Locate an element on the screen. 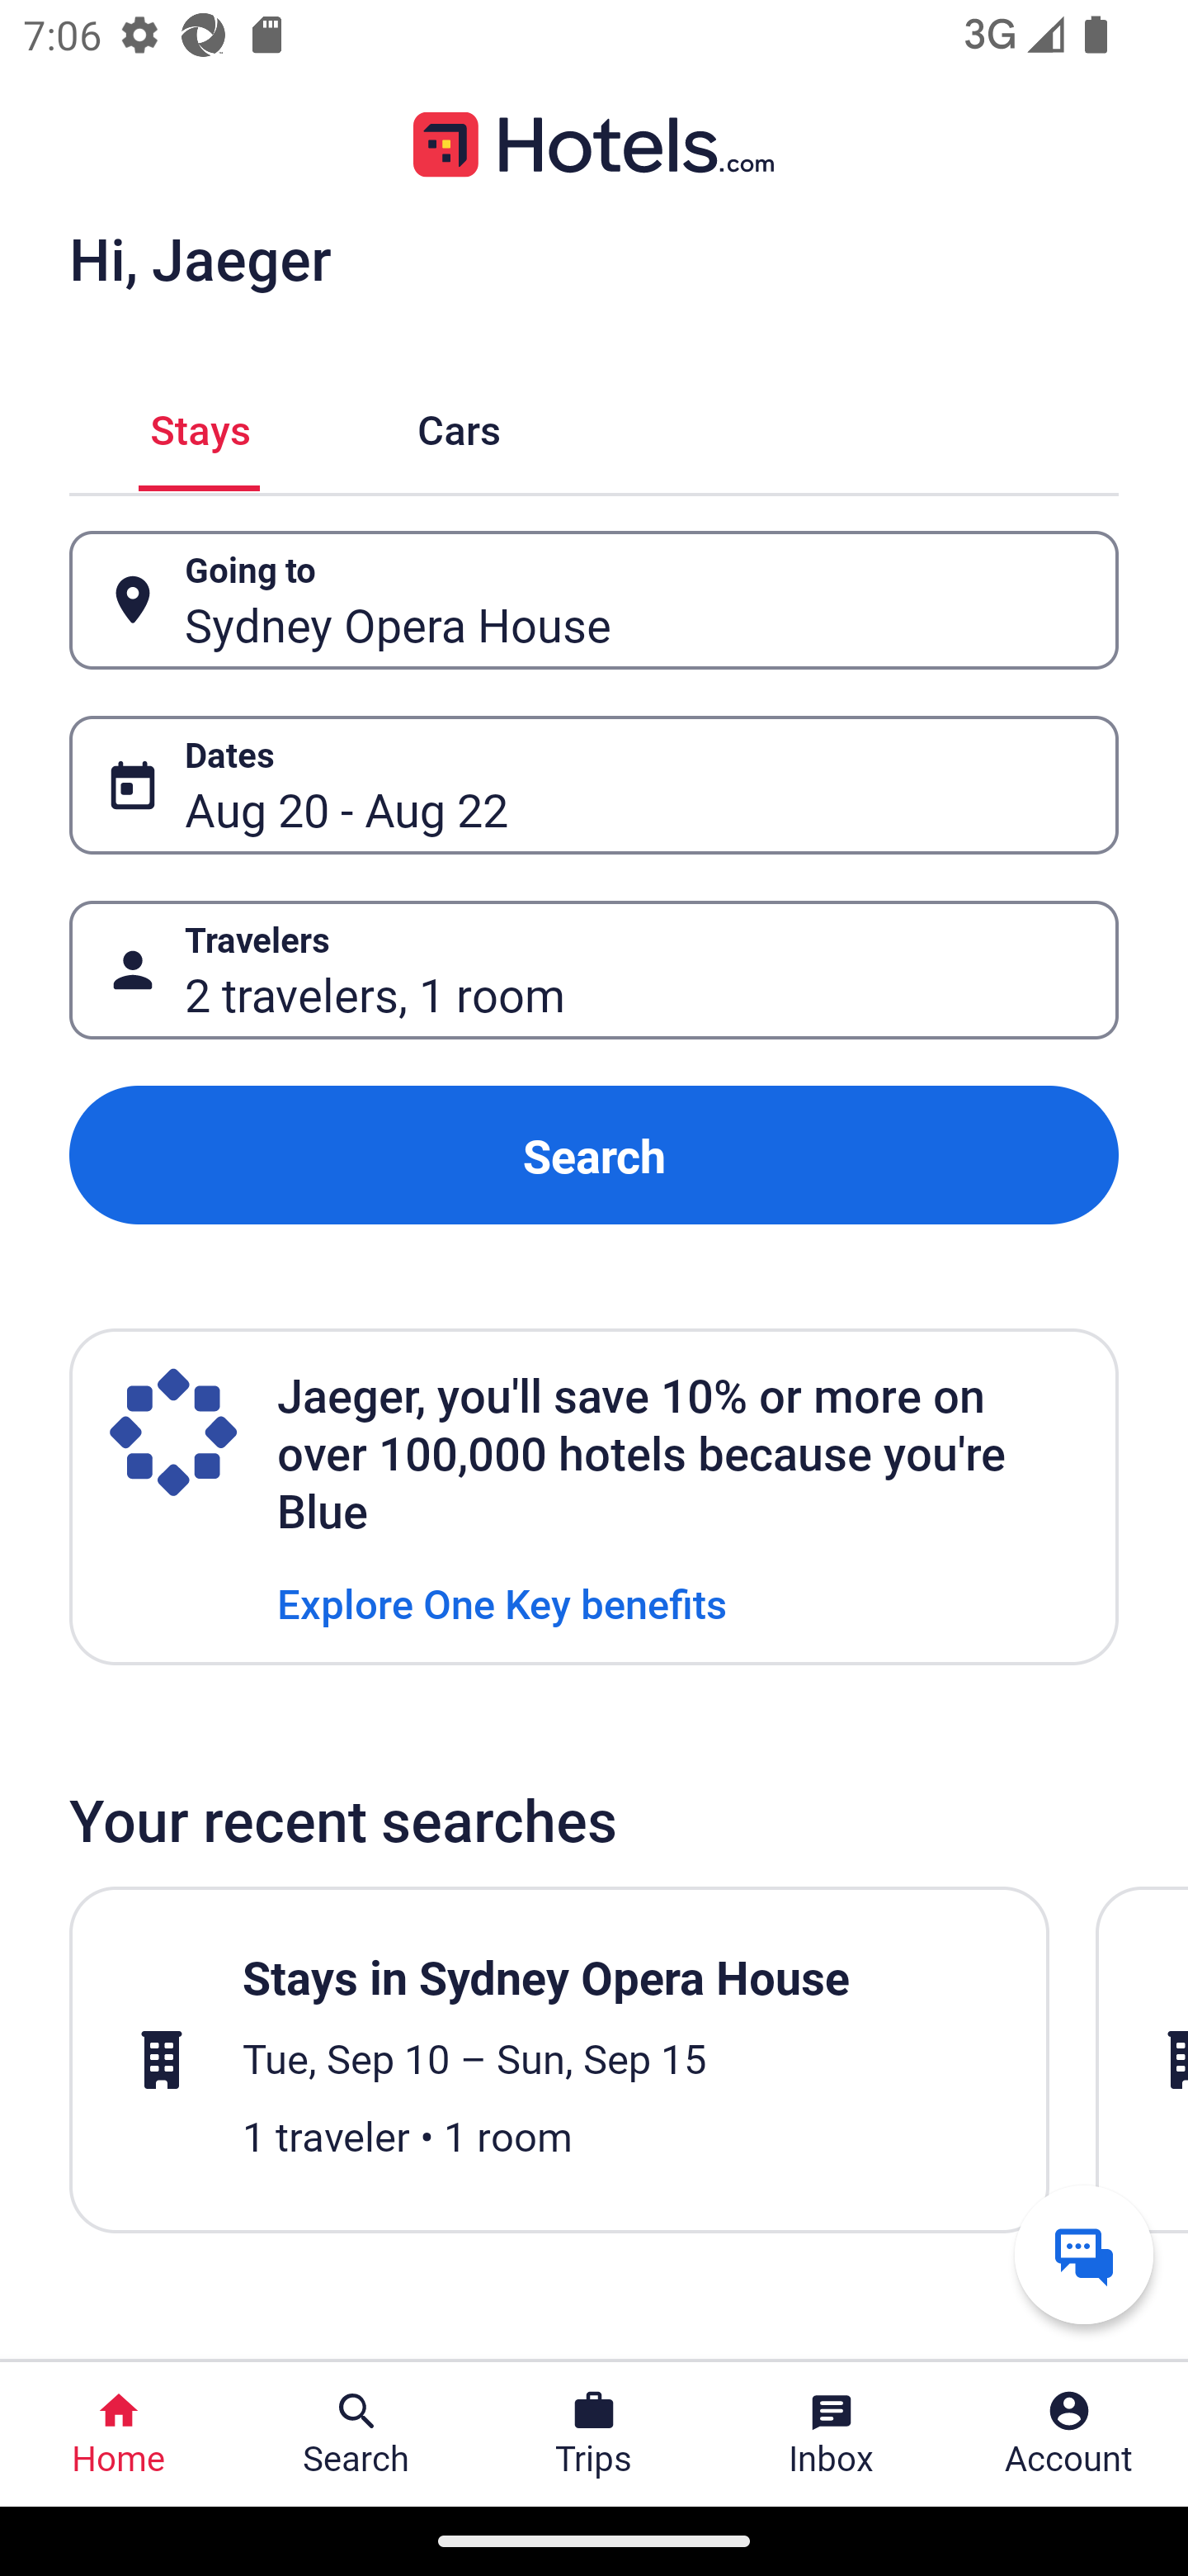 This screenshot has height=2576, width=1188. Account Profile. Button is located at coordinates (1069, 2434).